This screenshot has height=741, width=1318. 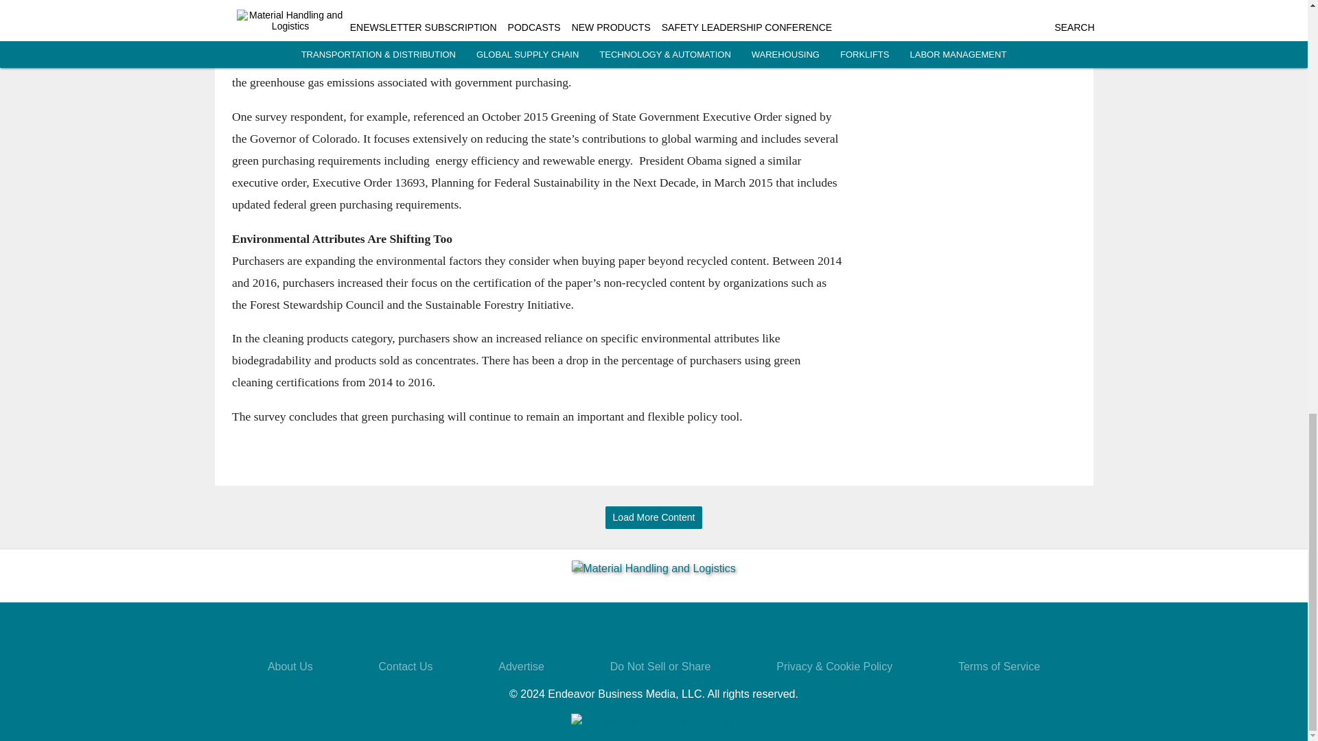 What do you see at coordinates (660, 666) in the screenshot?
I see `Do Not Sell or Share` at bounding box center [660, 666].